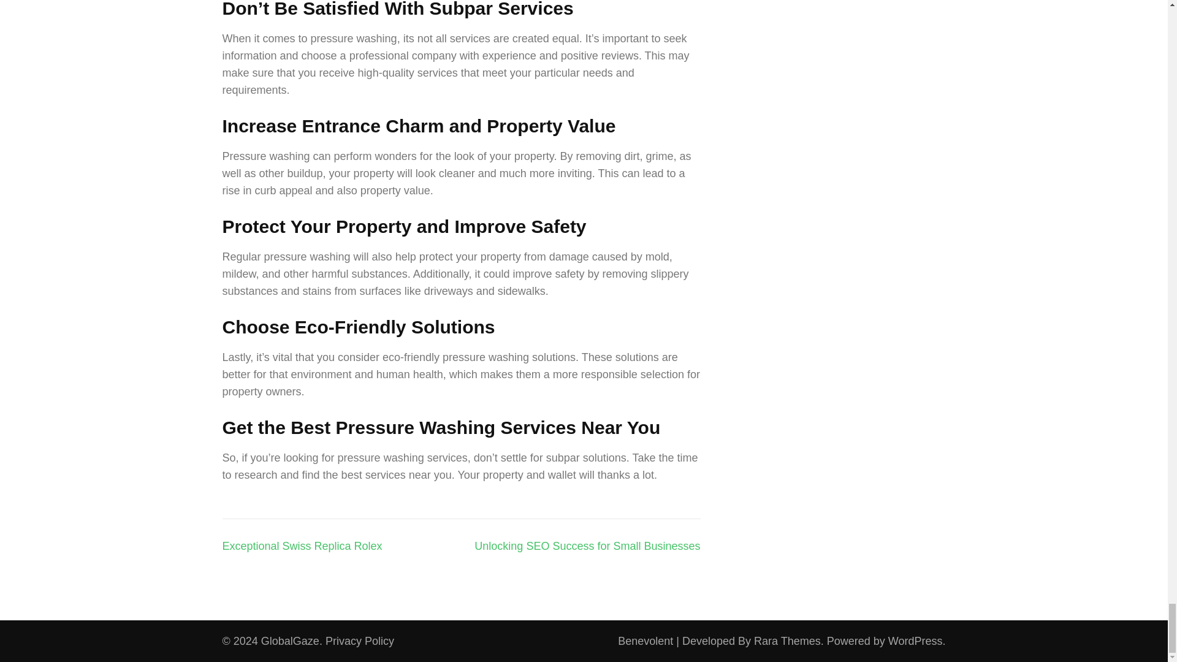 The width and height of the screenshot is (1177, 662). Describe the element at coordinates (587, 546) in the screenshot. I see `Unlocking SEO Success for Small Businesses` at that location.